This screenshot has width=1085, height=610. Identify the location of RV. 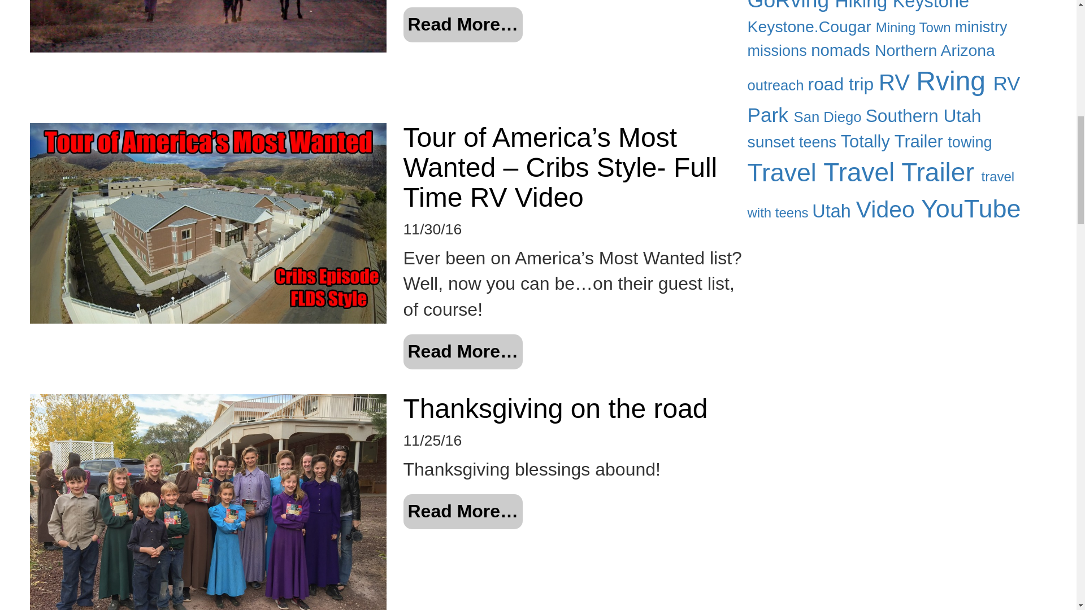
(897, 82).